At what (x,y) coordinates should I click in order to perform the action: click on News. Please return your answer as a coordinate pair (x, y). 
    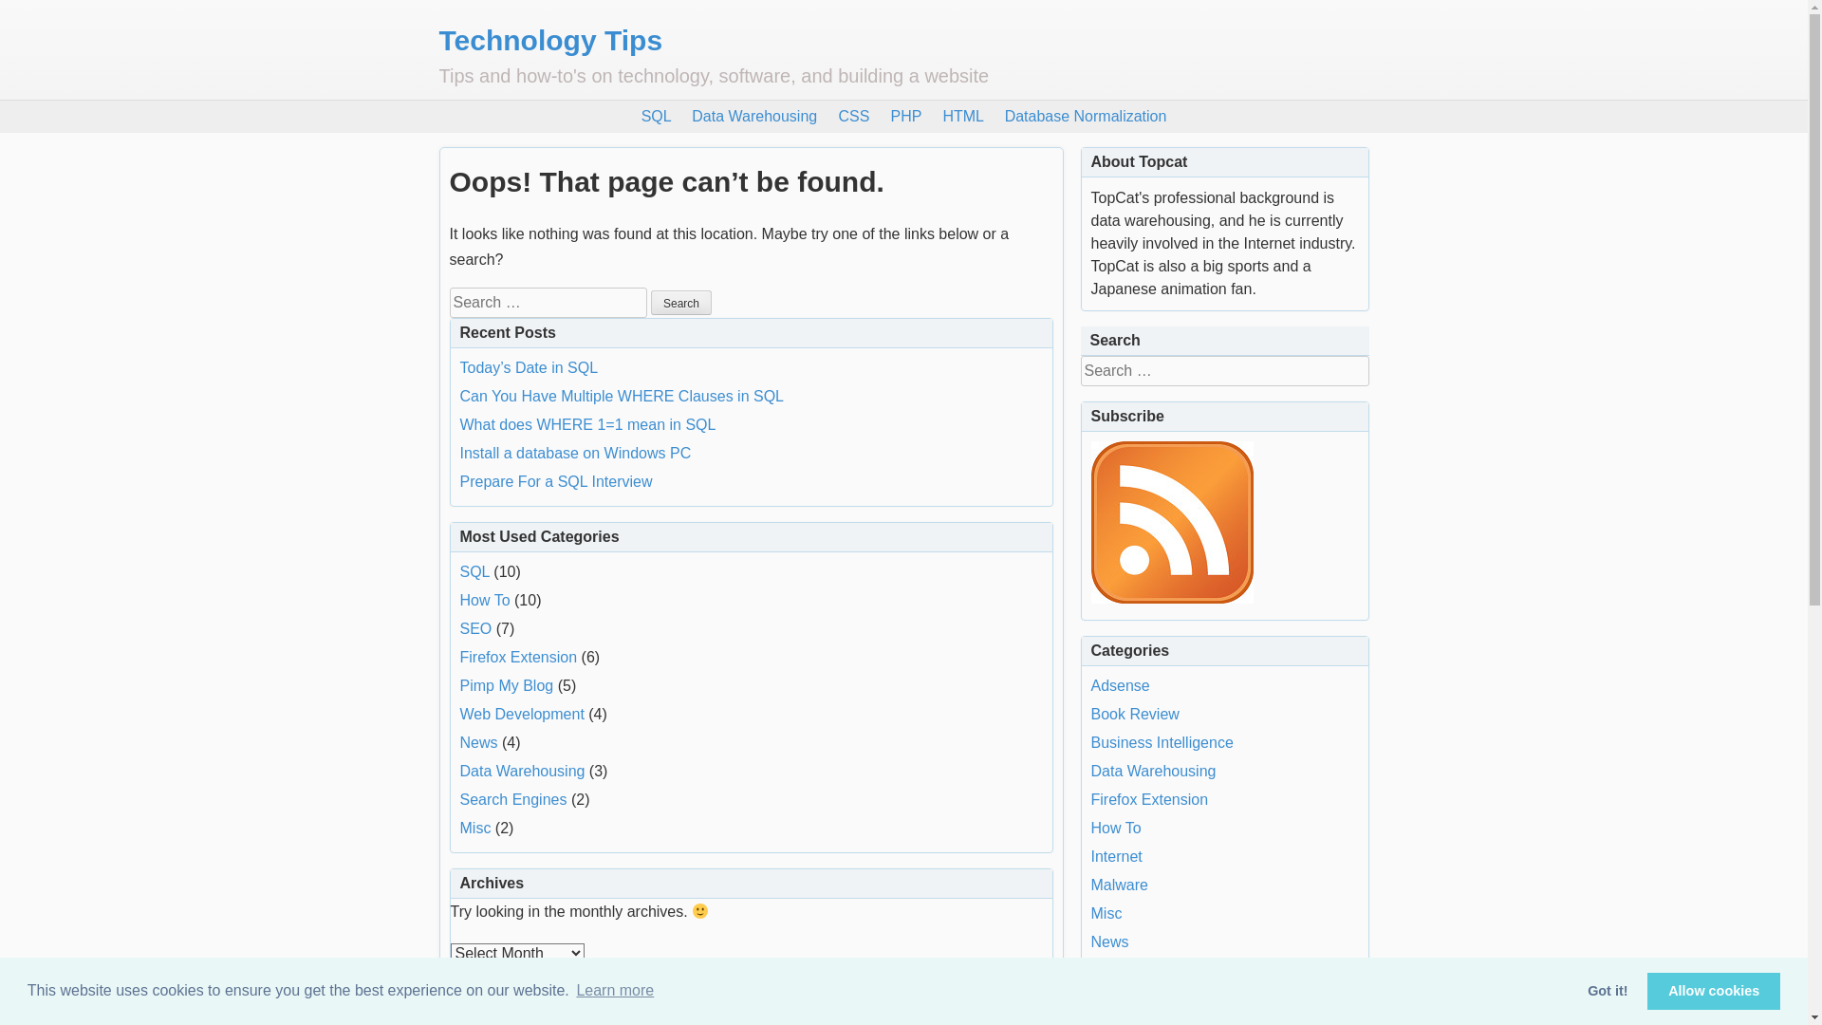
    Looking at the image, I should click on (1110, 941).